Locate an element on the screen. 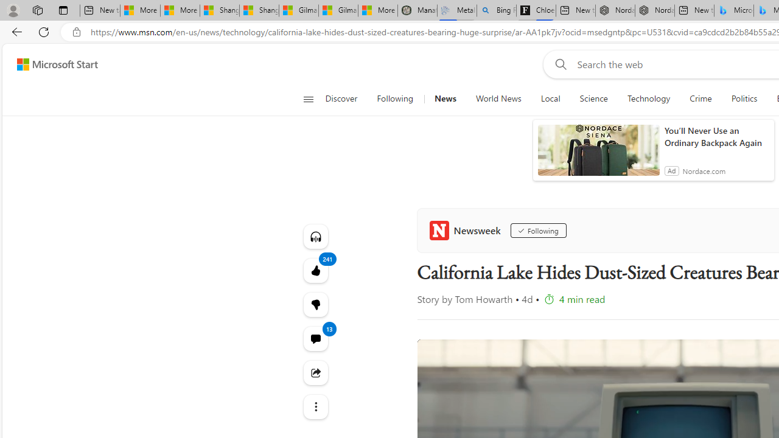 This screenshot has width=779, height=438. Technology is located at coordinates (649, 99).